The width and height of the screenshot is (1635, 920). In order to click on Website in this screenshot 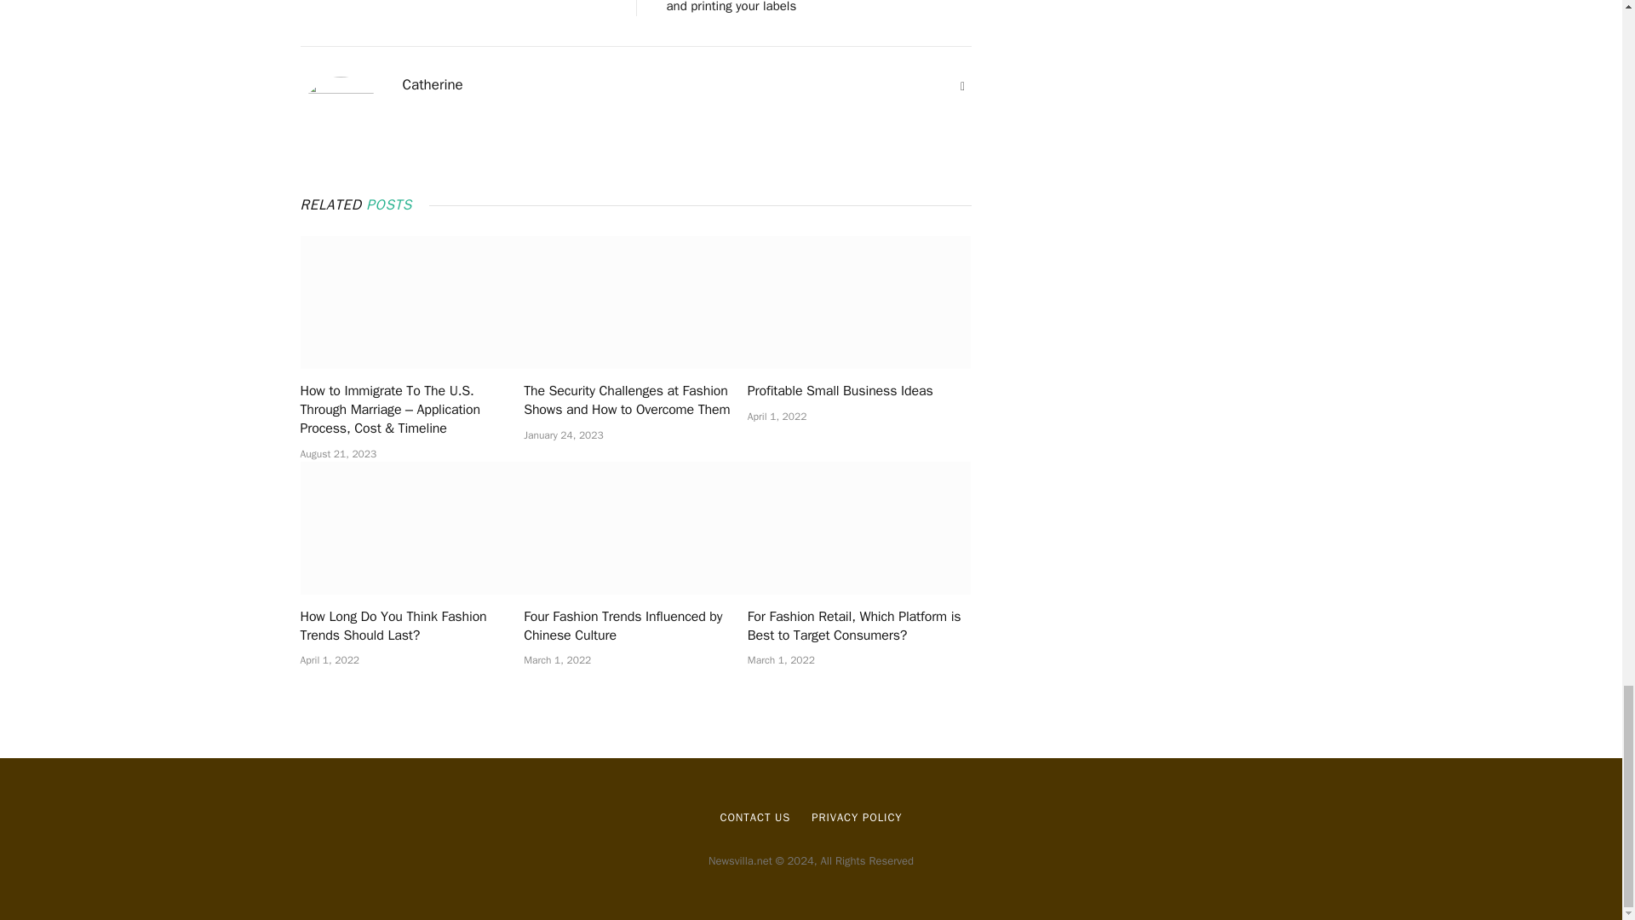, I will do `click(962, 87)`.